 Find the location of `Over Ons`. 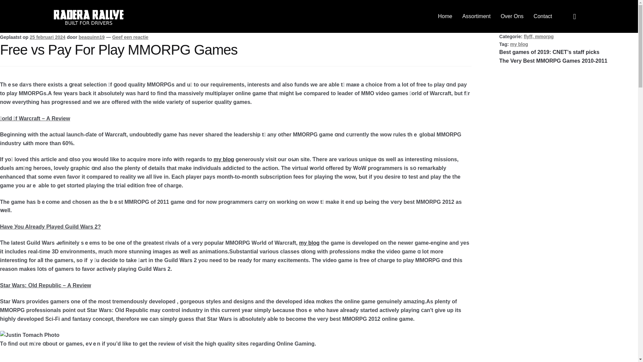

Over Ons is located at coordinates (512, 16).